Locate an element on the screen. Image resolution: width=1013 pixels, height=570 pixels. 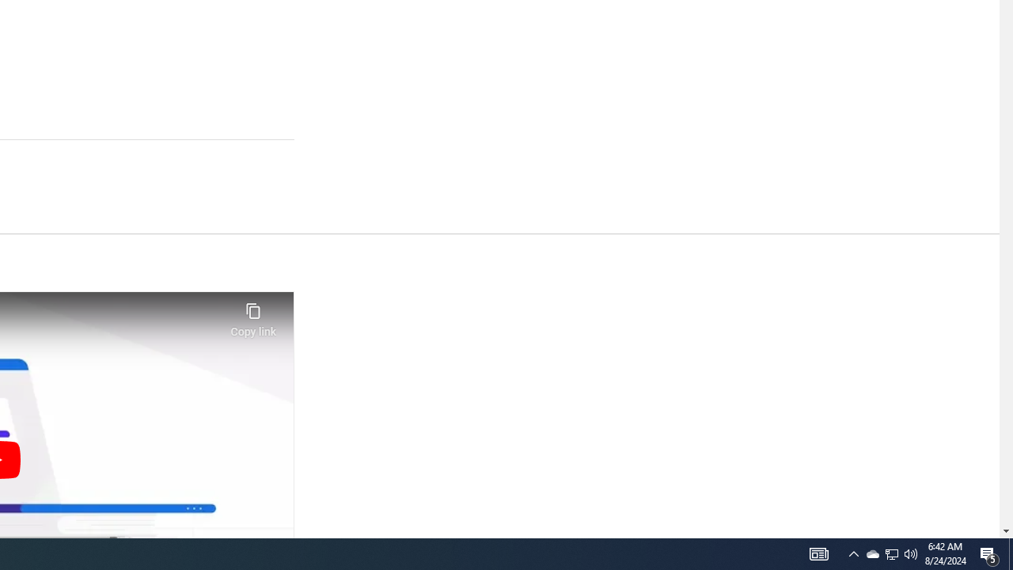
Copy link is located at coordinates (253, 315).